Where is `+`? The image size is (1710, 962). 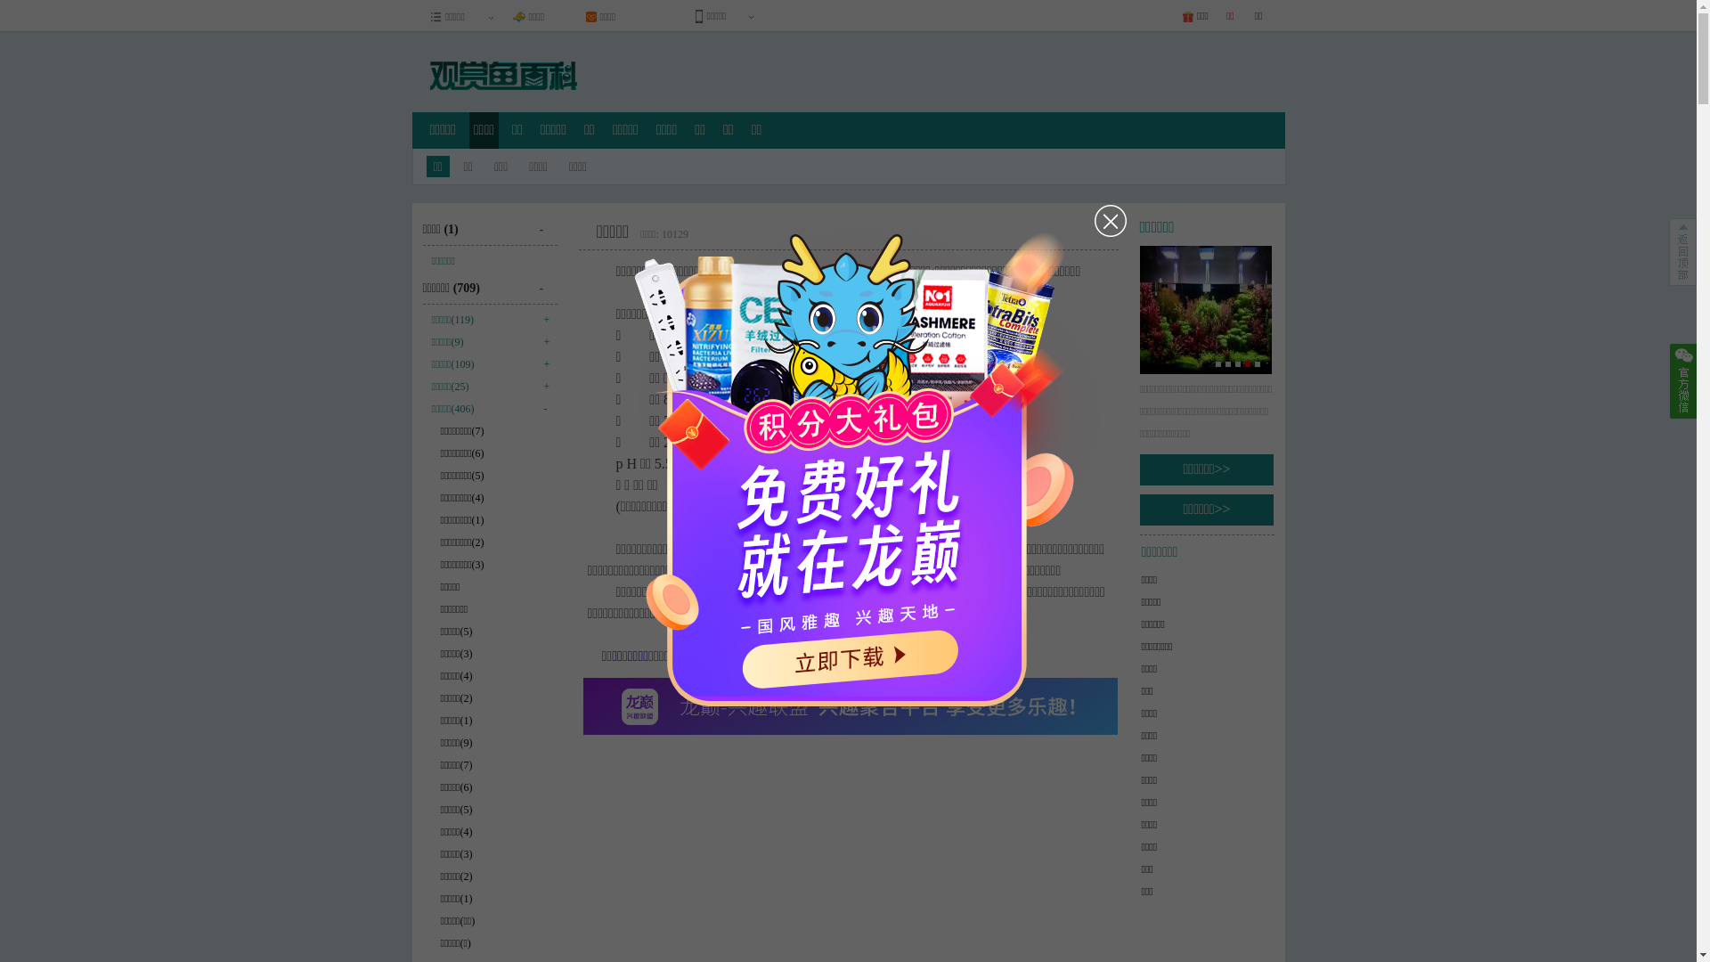
+ is located at coordinates (543, 318).